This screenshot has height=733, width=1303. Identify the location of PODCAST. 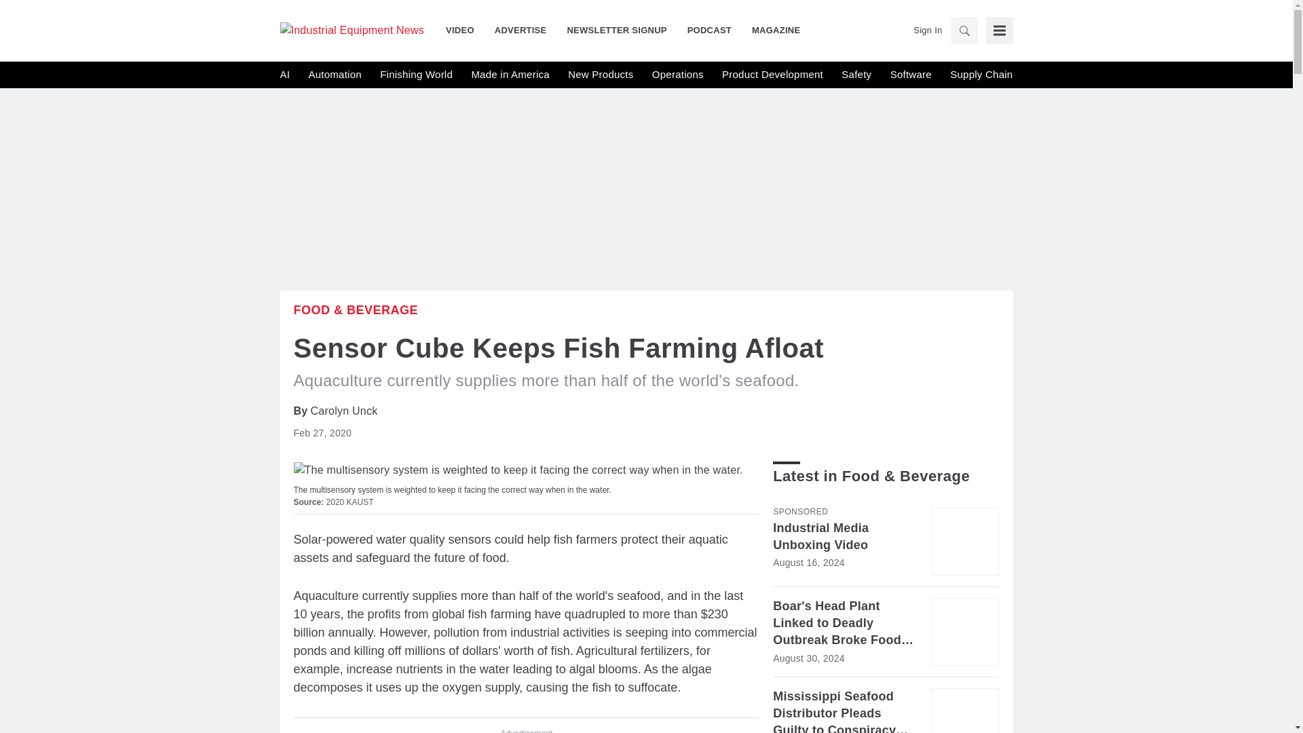
(709, 30).